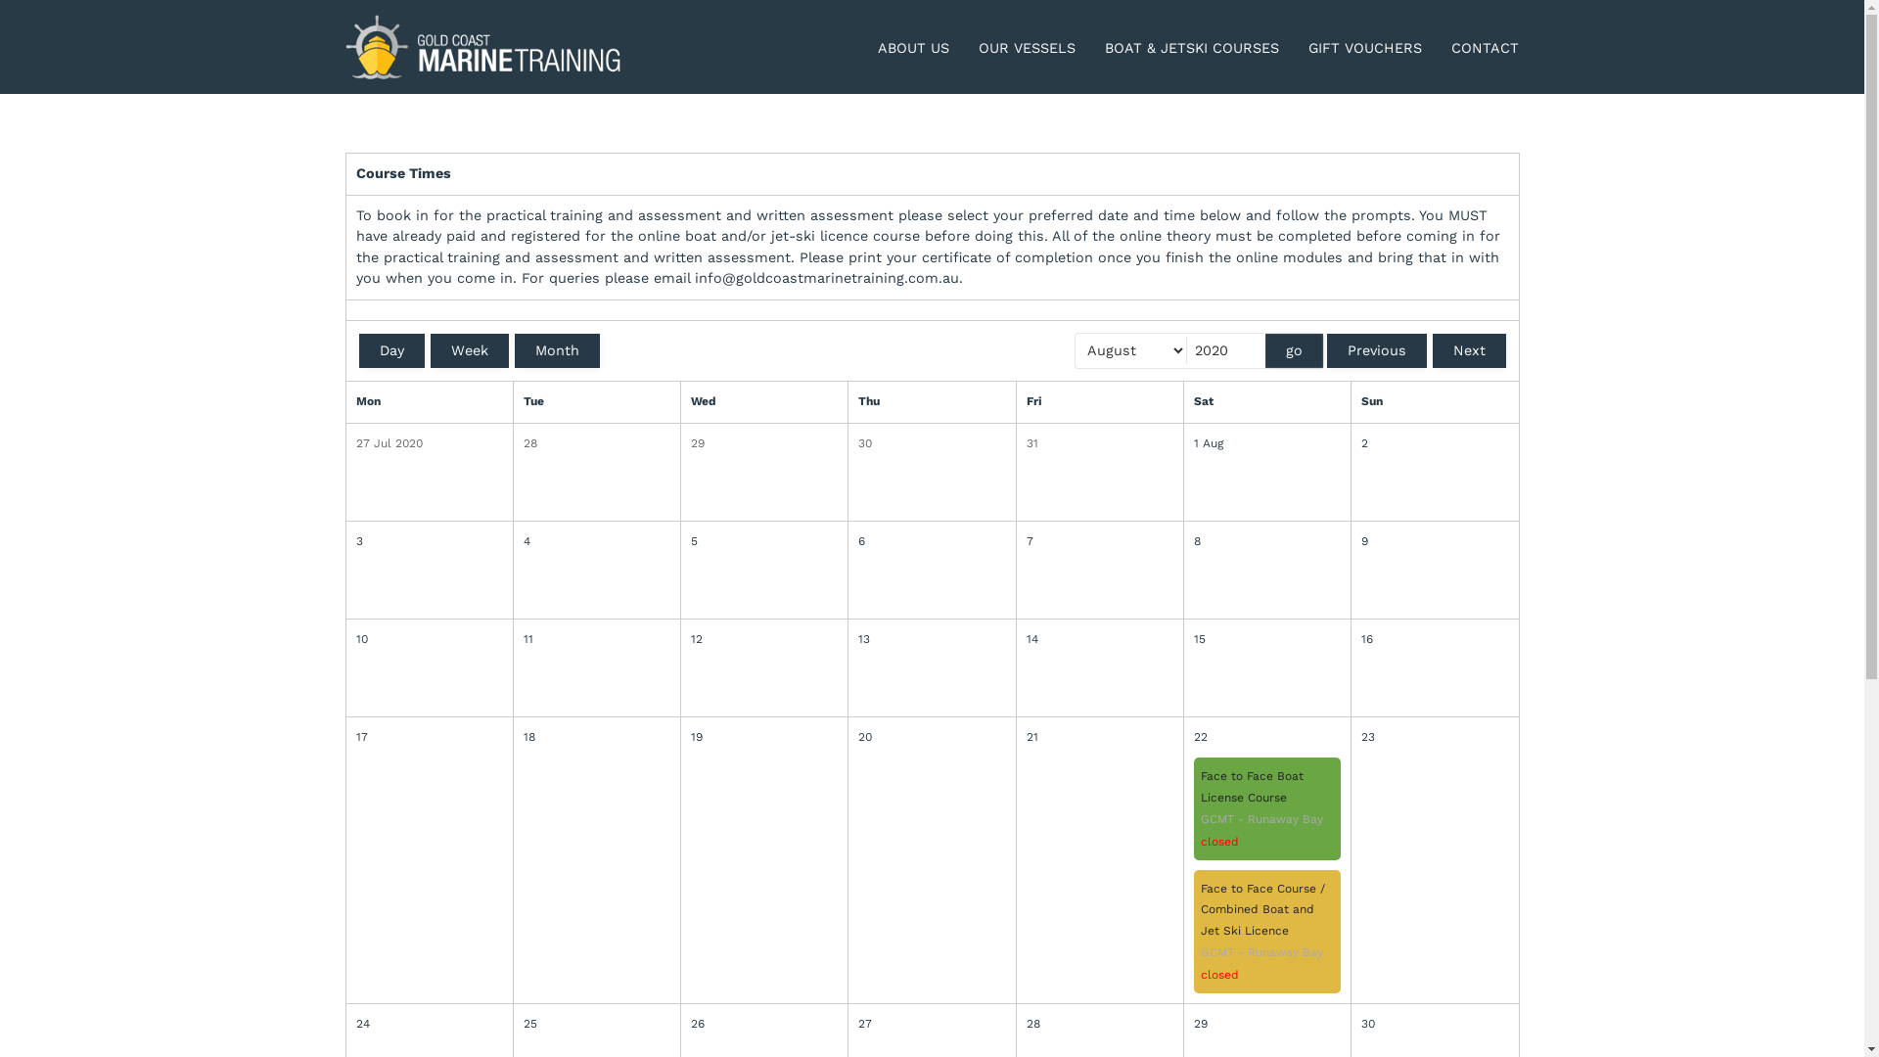  What do you see at coordinates (932, 1025) in the screenshot?
I see `27` at bounding box center [932, 1025].